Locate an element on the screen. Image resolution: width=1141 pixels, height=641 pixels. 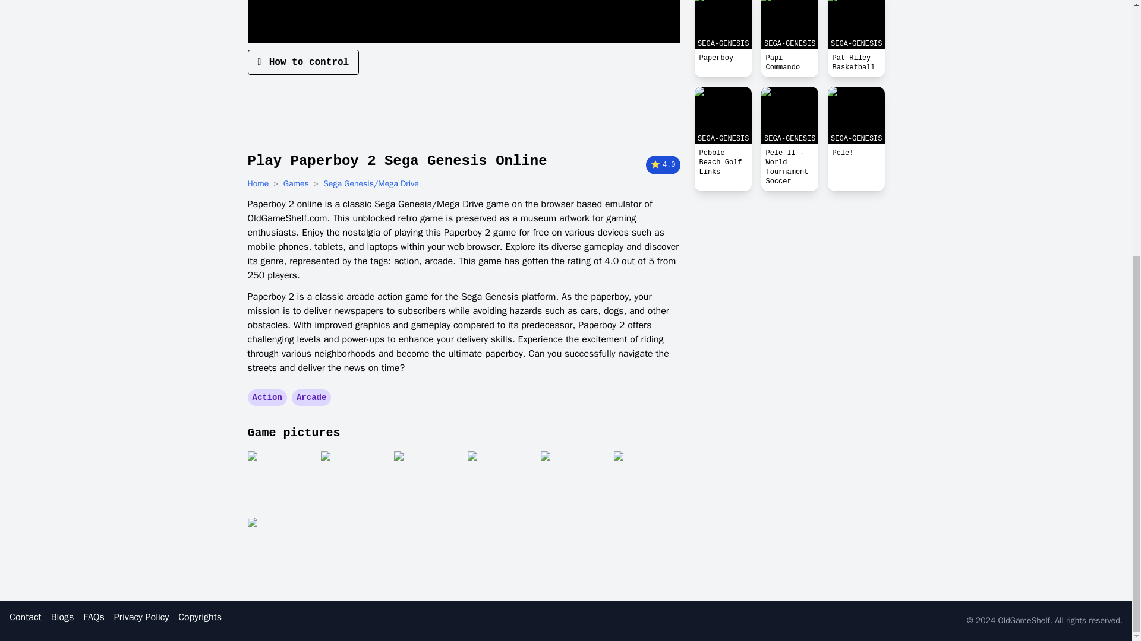
Privacy Policy is located at coordinates (141, 617).